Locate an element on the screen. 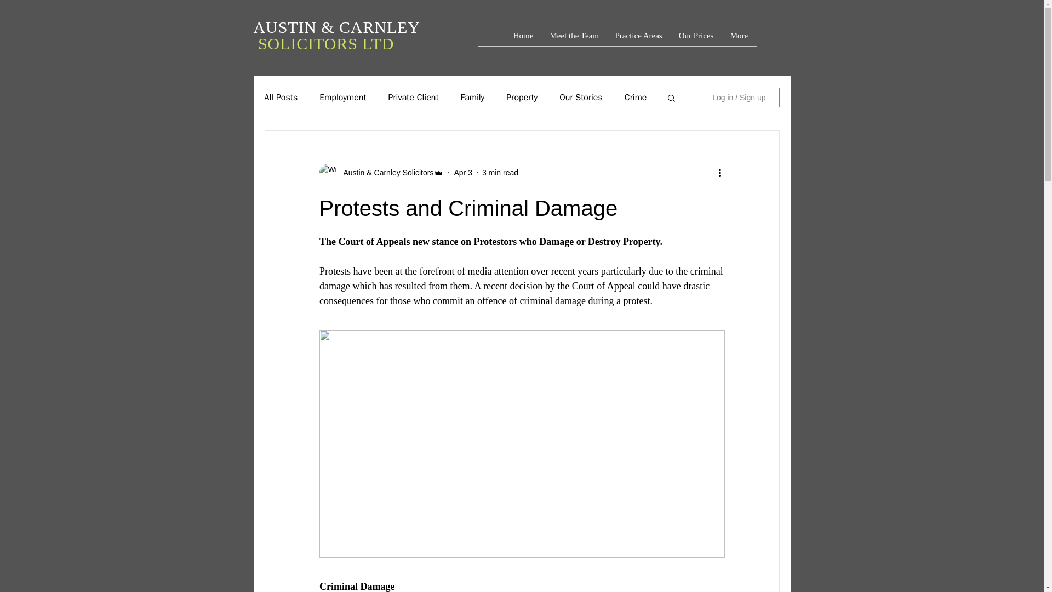 The width and height of the screenshot is (1052, 592). Our Stories is located at coordinates (581, 98).